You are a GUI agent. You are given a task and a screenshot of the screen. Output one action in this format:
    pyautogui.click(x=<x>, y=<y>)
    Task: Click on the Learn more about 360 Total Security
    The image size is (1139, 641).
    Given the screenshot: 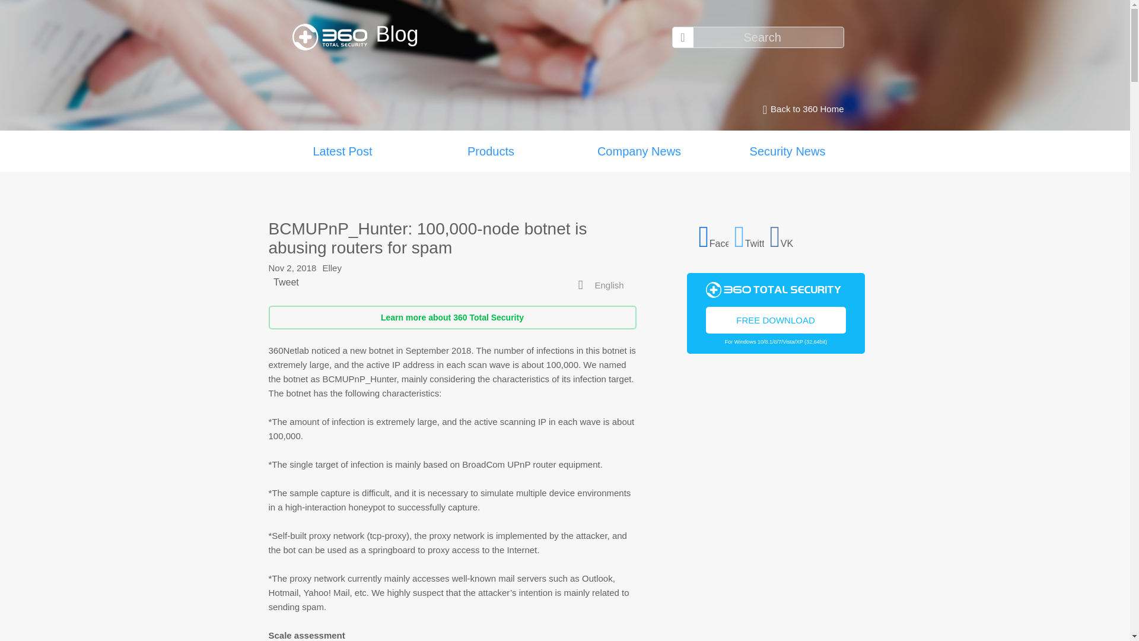 What is the action you would take?
    pyautogui.click(x=451, y=318)
    